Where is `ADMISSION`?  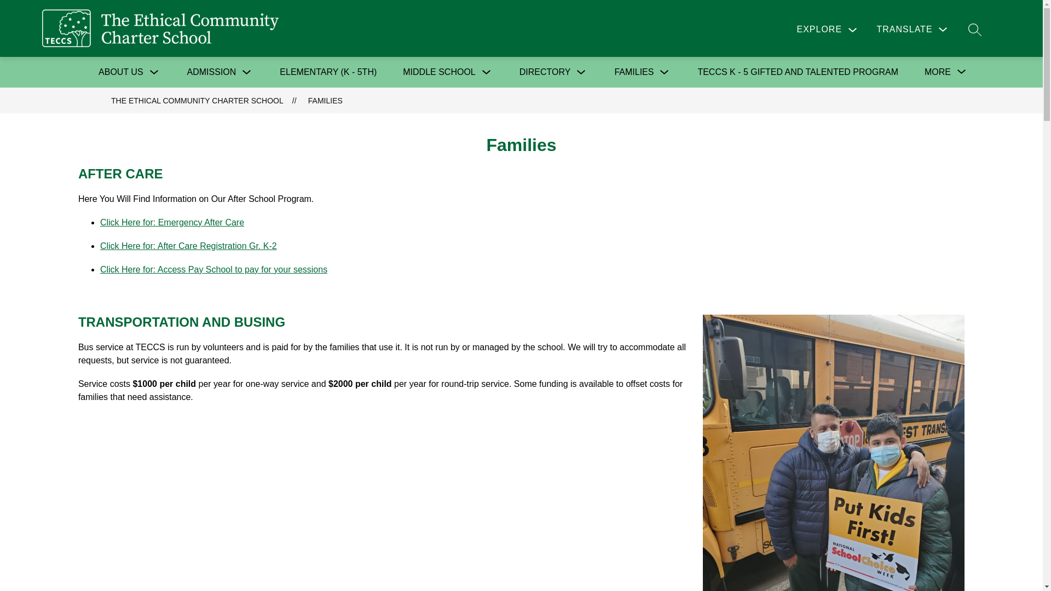 ADMISSION is located at coordinates (211, 72).